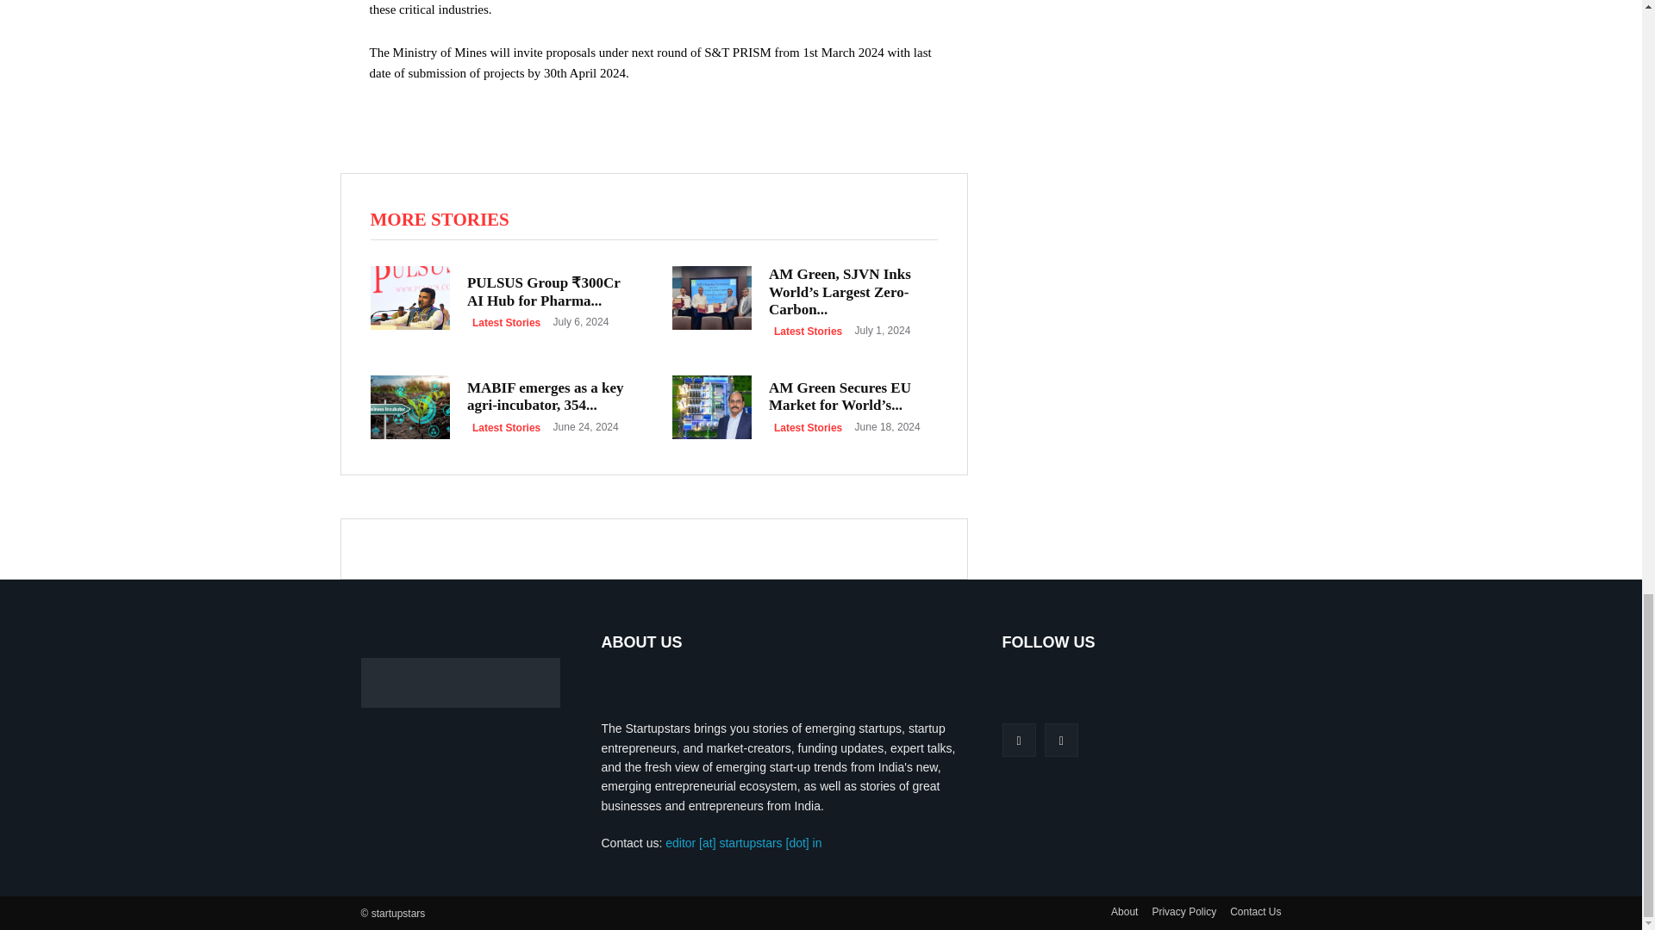 The image size is (1655, 930). I want to click on MABIF emerges as a key agri-incubator, 354..., so click(545, 396).